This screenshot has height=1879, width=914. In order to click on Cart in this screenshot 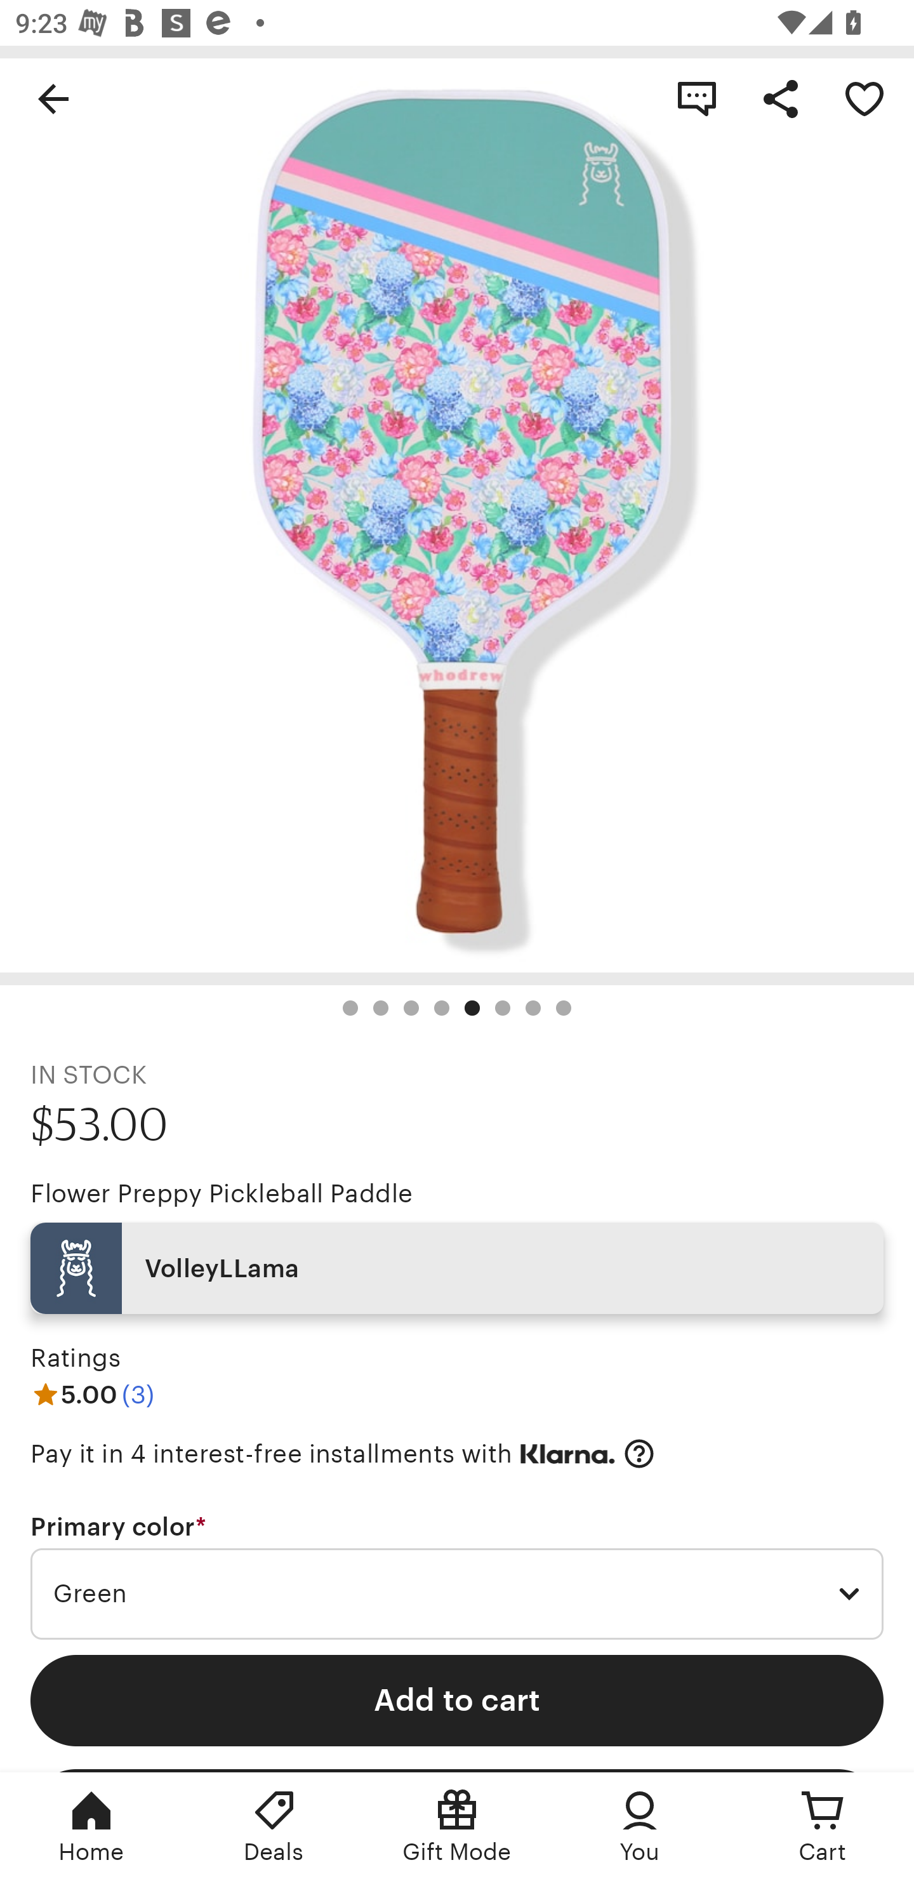, I will do `click(823, 1826)`.